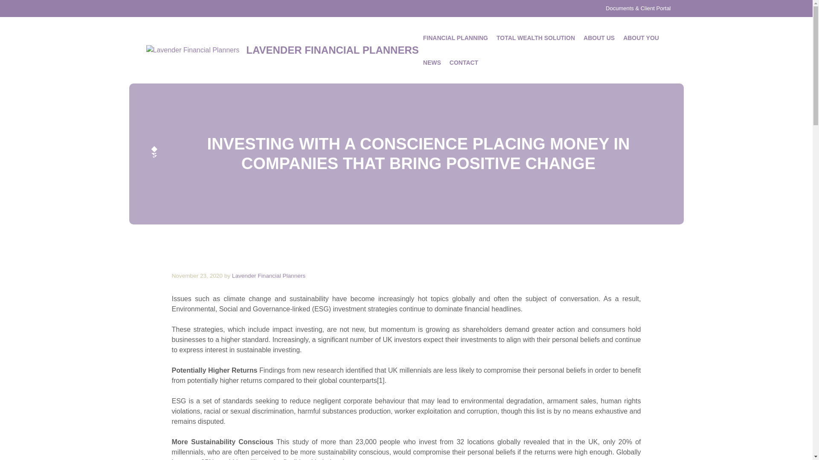  What do you see at coordinates (464, 62) in the screenshot?
I see `CONTACT` at bounding box center [464, 62].